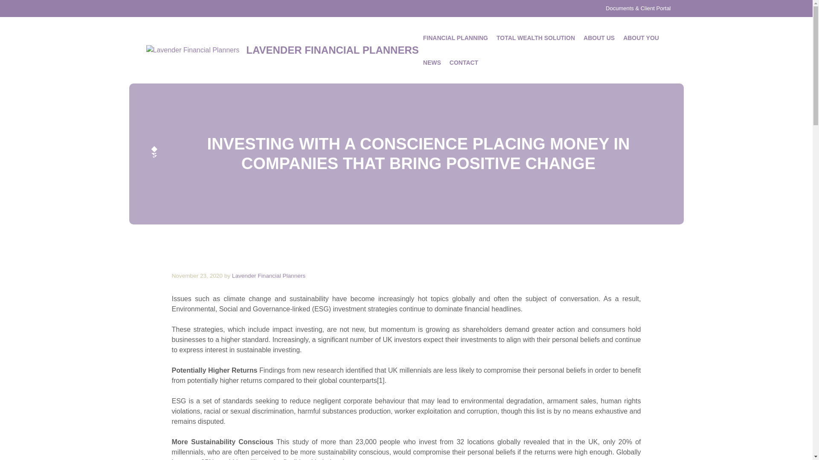  What do you see at coordinates (464, 62) in the screenshot?
I see `CONTACT` at bounding box center [464, 62].